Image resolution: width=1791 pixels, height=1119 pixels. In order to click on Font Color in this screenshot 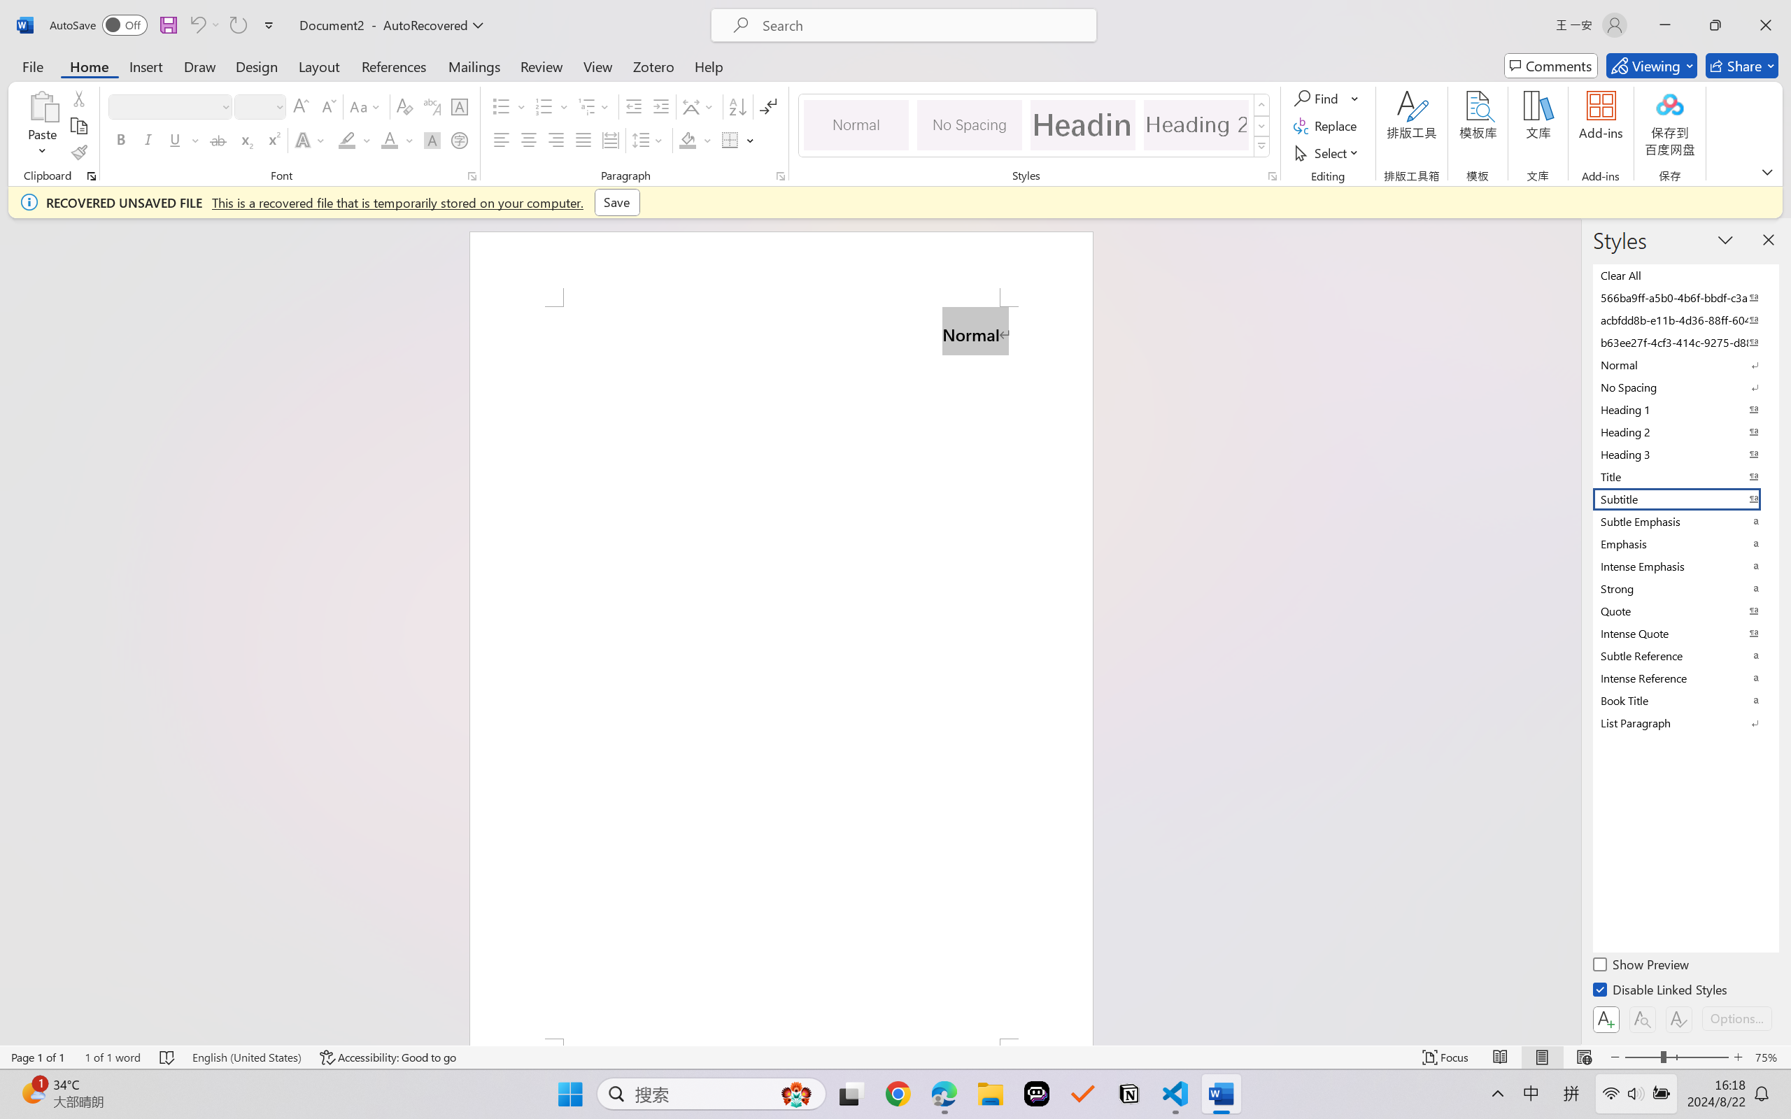, I will do `click(397, 140)`.